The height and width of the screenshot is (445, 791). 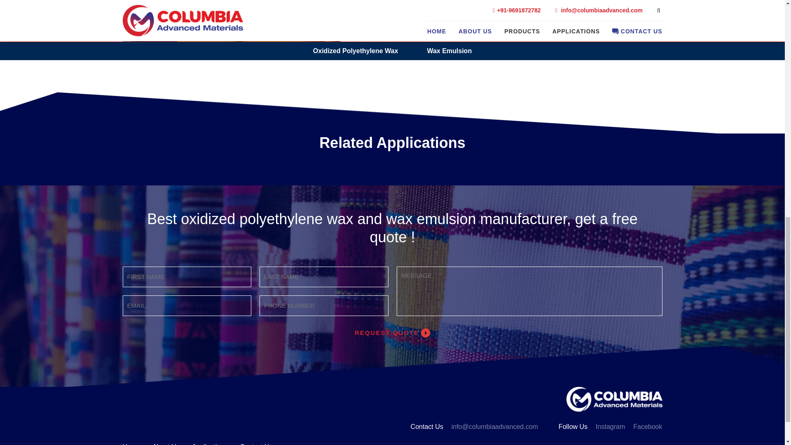 What do you see at coordinates (648, 426) in the screenshot?
I see `Facebook` at bounding box center [648, 426].